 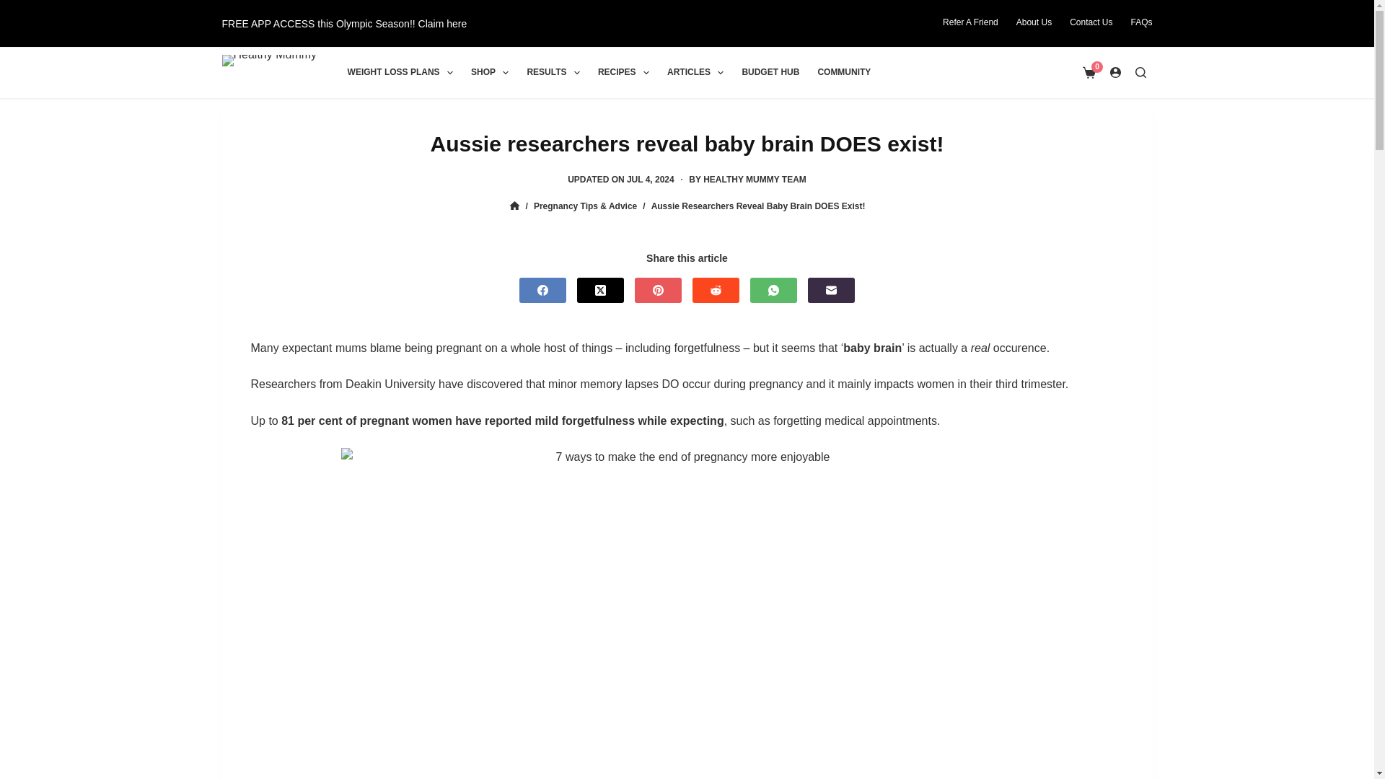 I want to click on Posts by Healthy Mummy Team, so click(x=755, y=179).